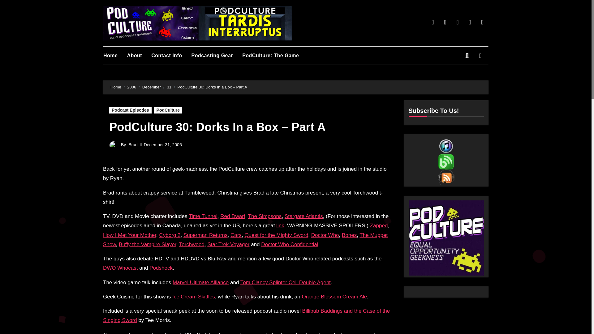  What do you see at coordinates (265, 216) in the screenshot?
I see `The Simpsons` at bounding box center [265, 216].